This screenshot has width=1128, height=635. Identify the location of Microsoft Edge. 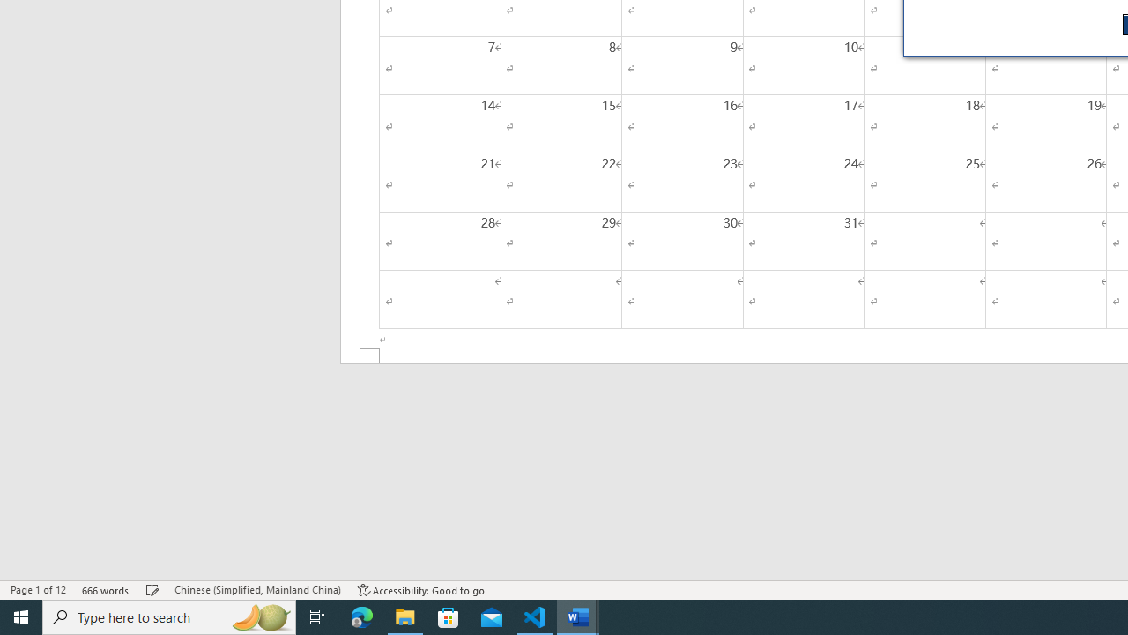
(362, 617).